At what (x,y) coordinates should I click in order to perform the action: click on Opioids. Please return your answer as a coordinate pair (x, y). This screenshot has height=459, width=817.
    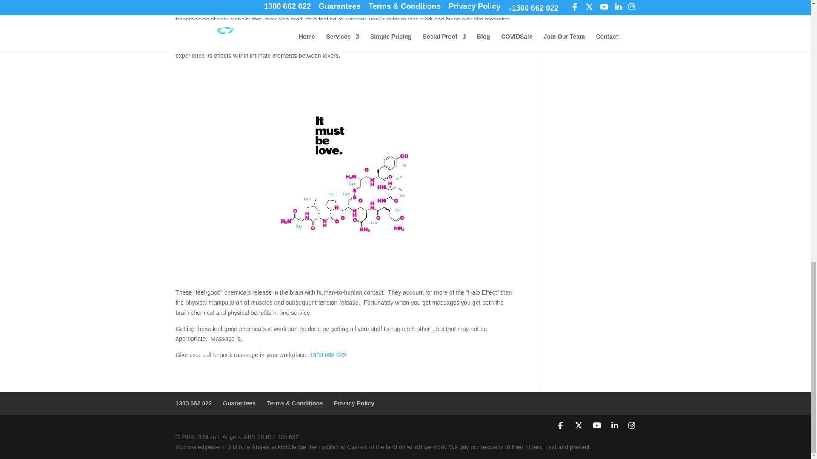
    Looking at the image, I should click on (463, 20).